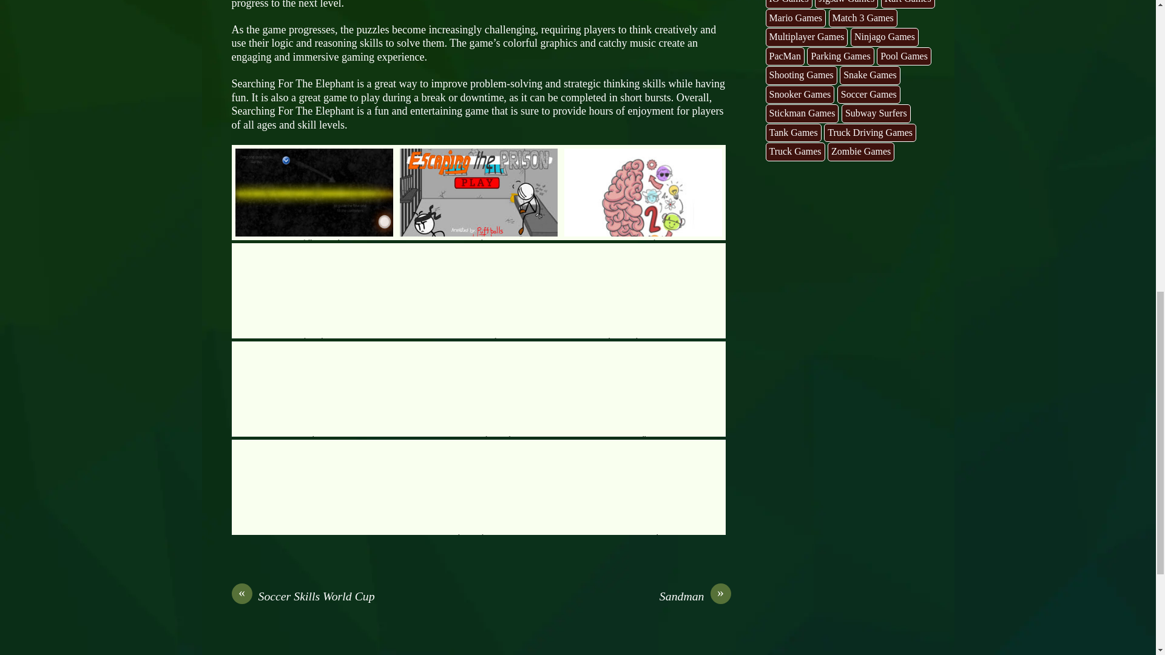 The height and width of the screenshot is (655, 1165). I want to click on Brain Test 2: Tricky Stories, so click(643, 192).